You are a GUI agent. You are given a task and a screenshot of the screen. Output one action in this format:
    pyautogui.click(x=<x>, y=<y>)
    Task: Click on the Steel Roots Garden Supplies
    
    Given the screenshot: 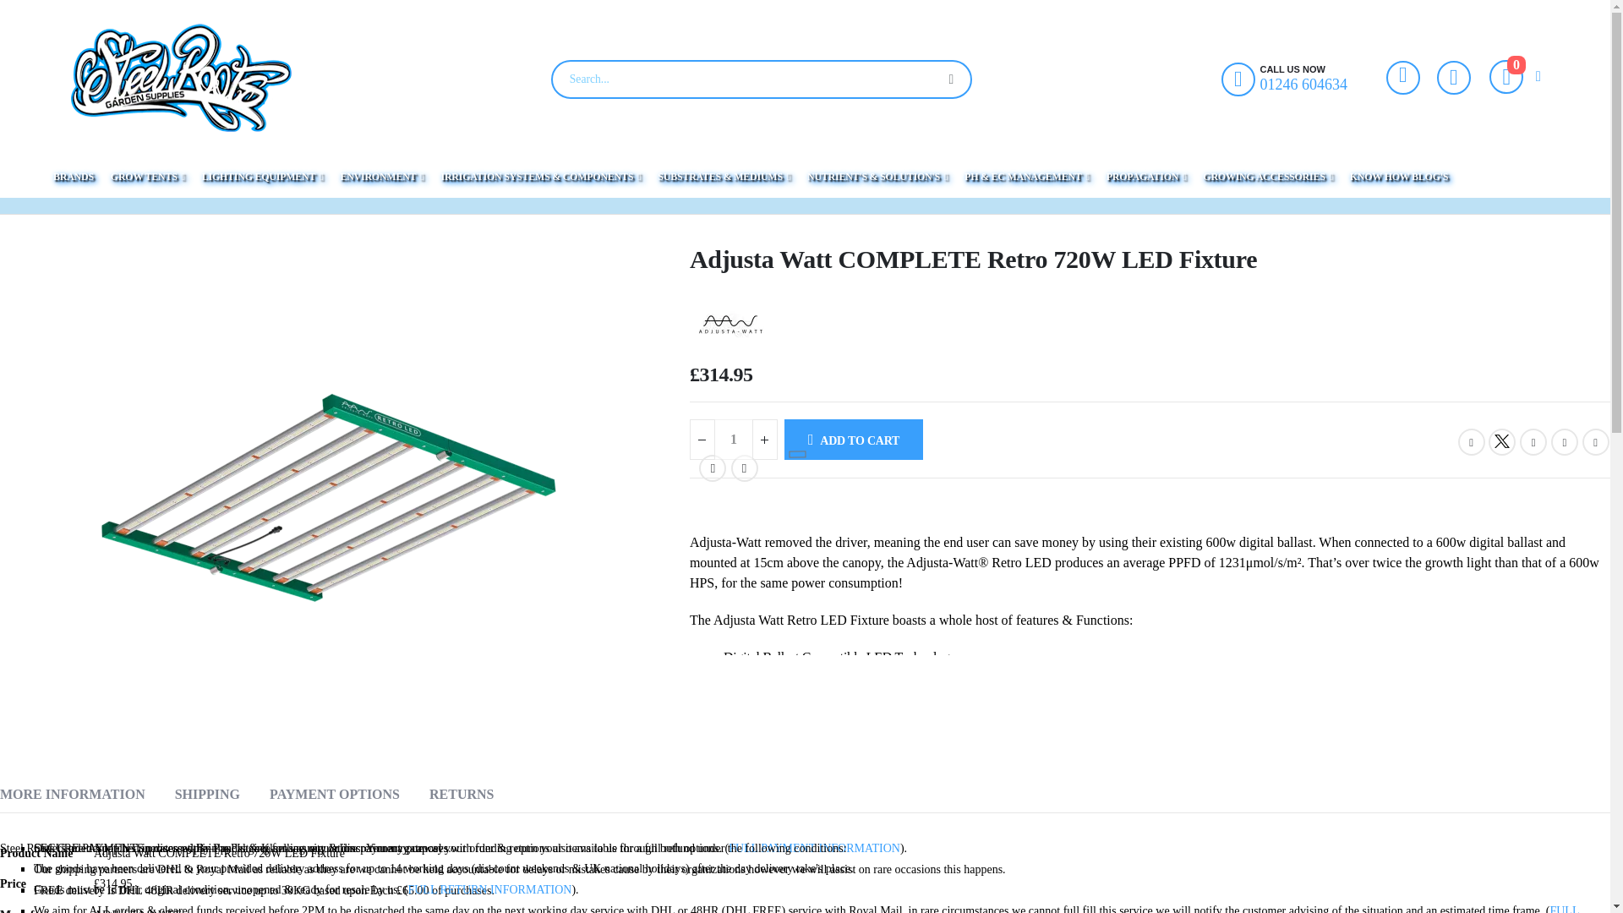 What is the action you would take?
    pyautogui.click(x=181, y=77)
    